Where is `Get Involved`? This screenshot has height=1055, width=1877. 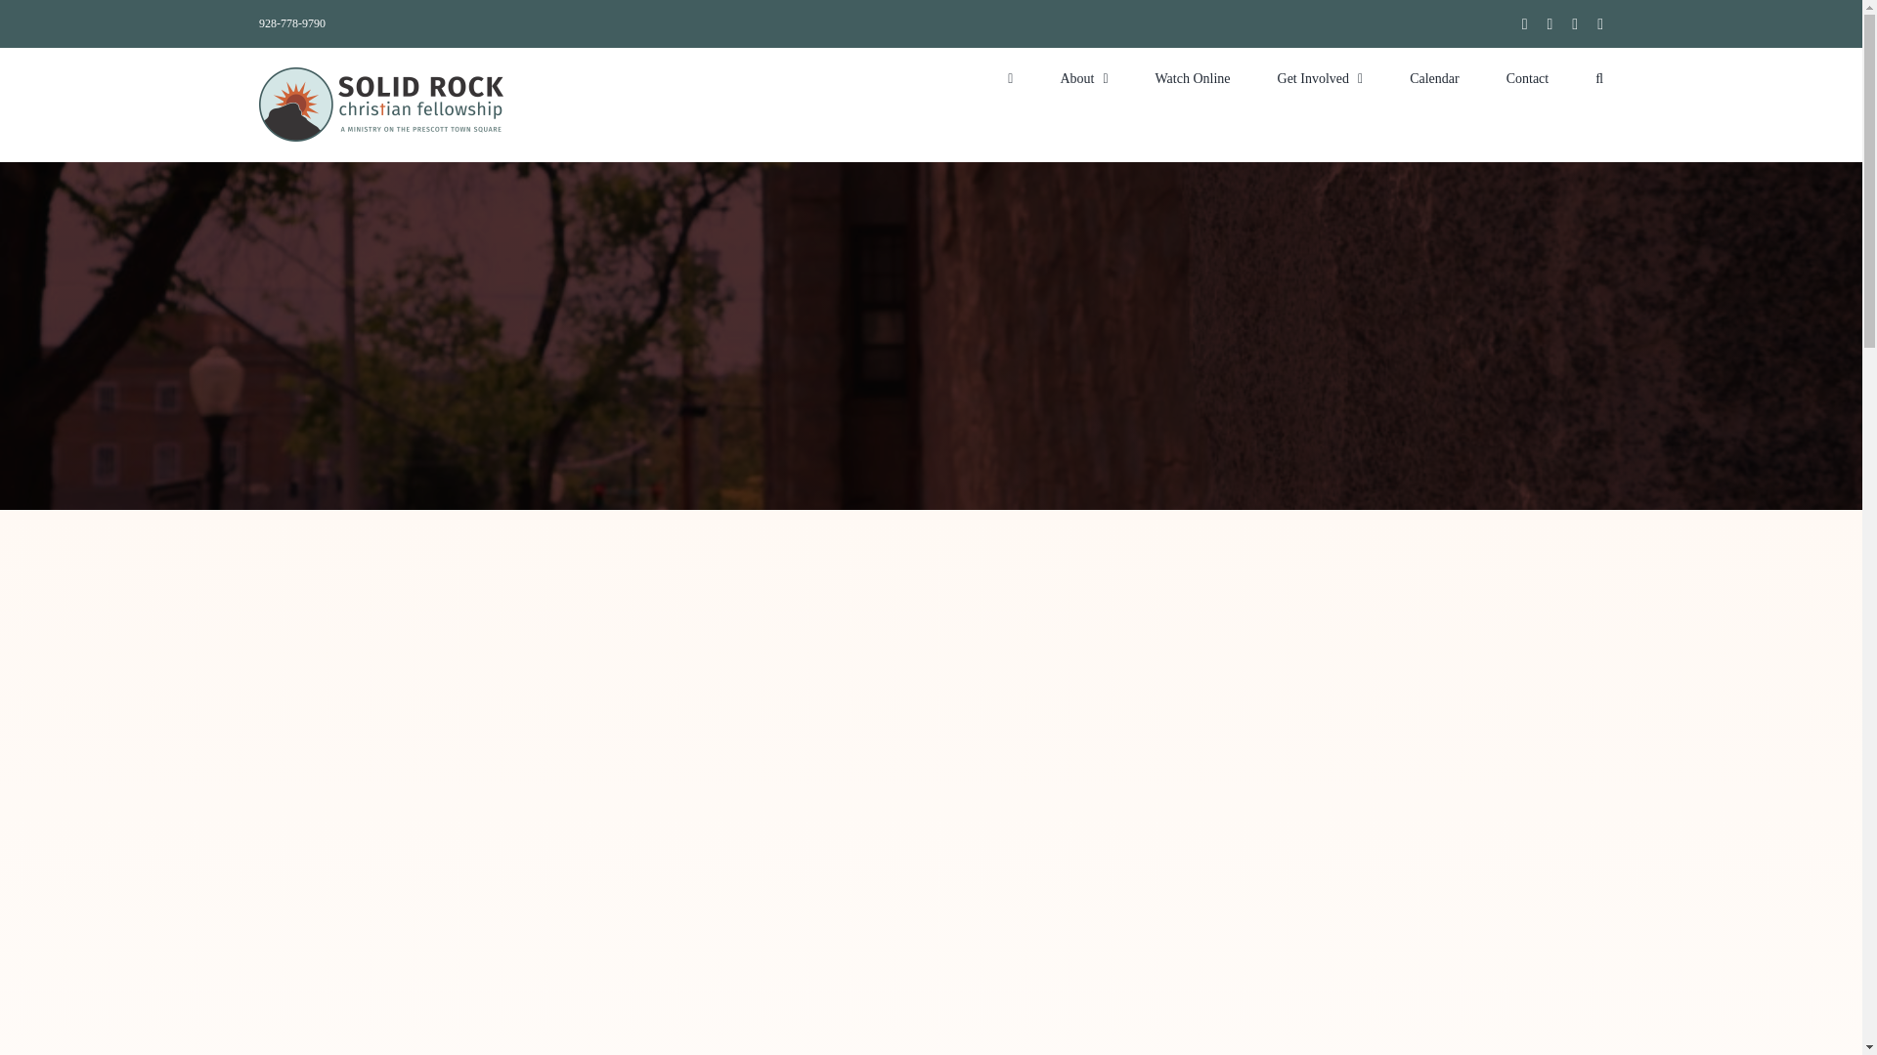
Get Involved is located at coordinates (1321, 76).